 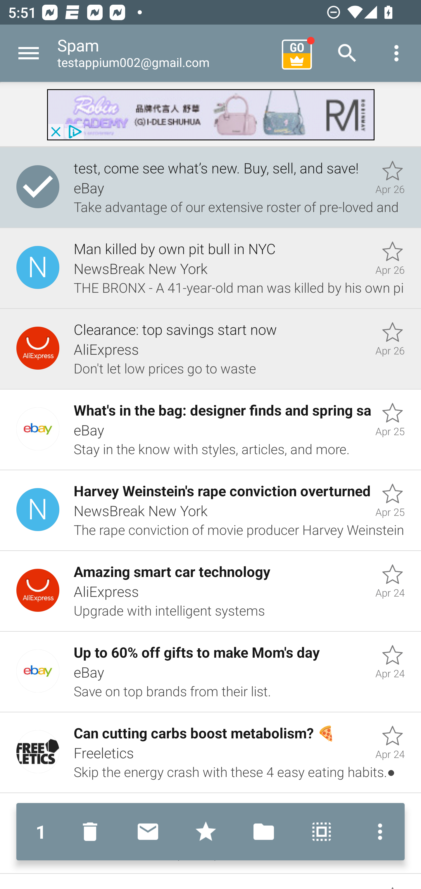 What do you see at coordinates (165, 53) in the screenshot?
I see `Spam testappium002@gmail.com` at bounding box center [165, 53].